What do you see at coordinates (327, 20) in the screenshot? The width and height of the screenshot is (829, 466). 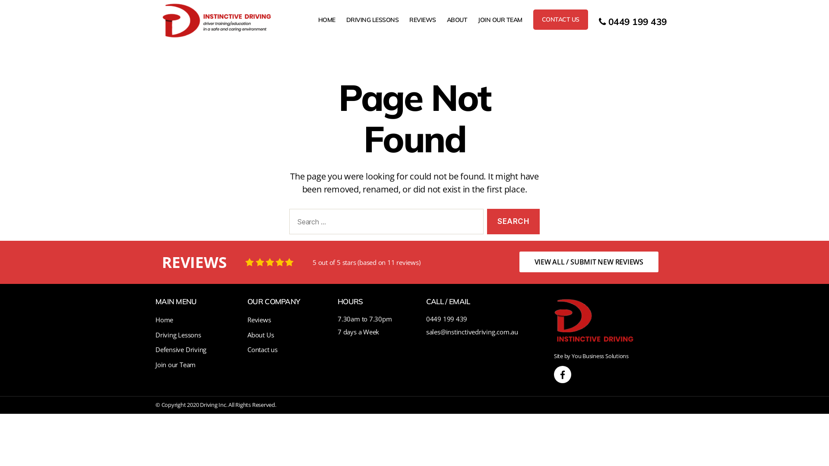 I see `HOME` at bounding box center [327, 20].